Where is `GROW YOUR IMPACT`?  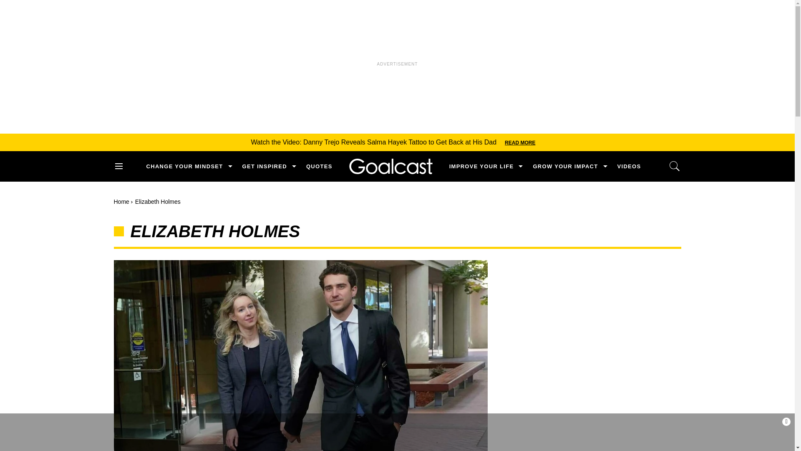 GROW YOUR IMPACT is located at coordinates (565, 166).